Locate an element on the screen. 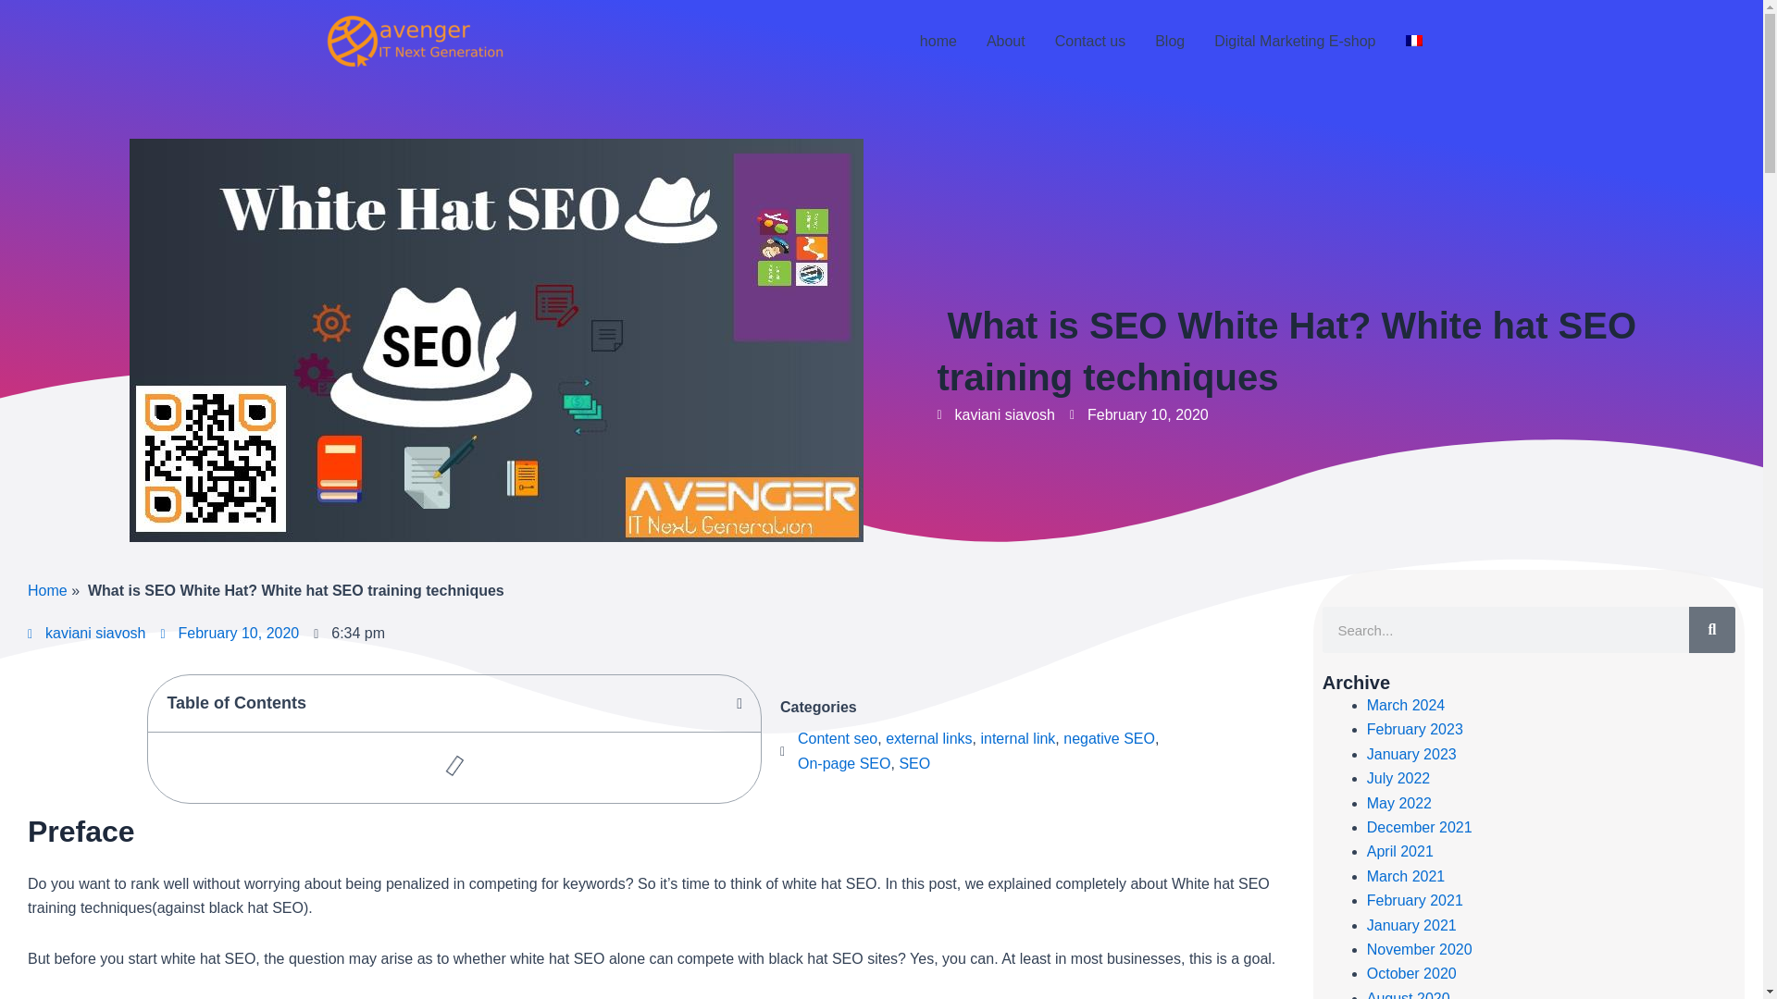 The width and height of the screenshot is (1777, 999). kaviani siavosh is located at coordinates (87, 633).